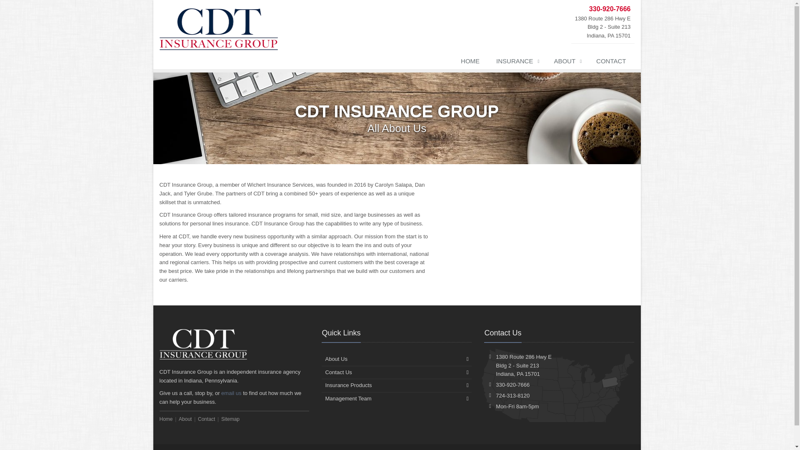 Image resolution: width=800 pixels, height=450 pixels. I want to click on About Us, so click(397, 359).